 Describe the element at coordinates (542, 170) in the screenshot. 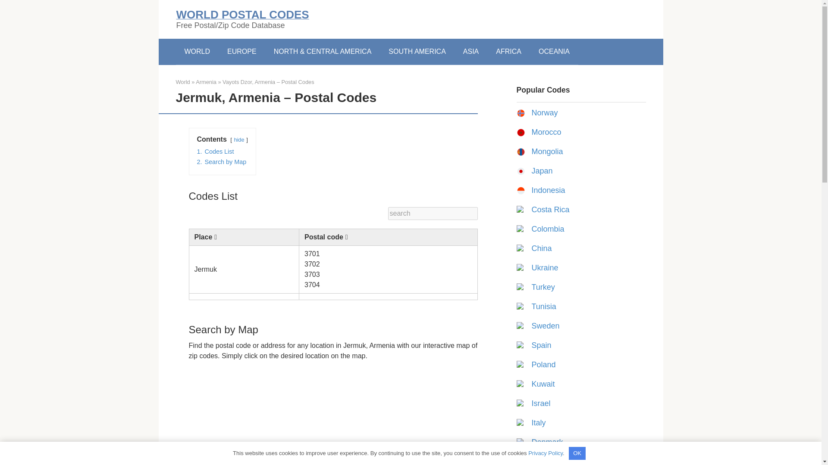

I see `Japan` at that location.